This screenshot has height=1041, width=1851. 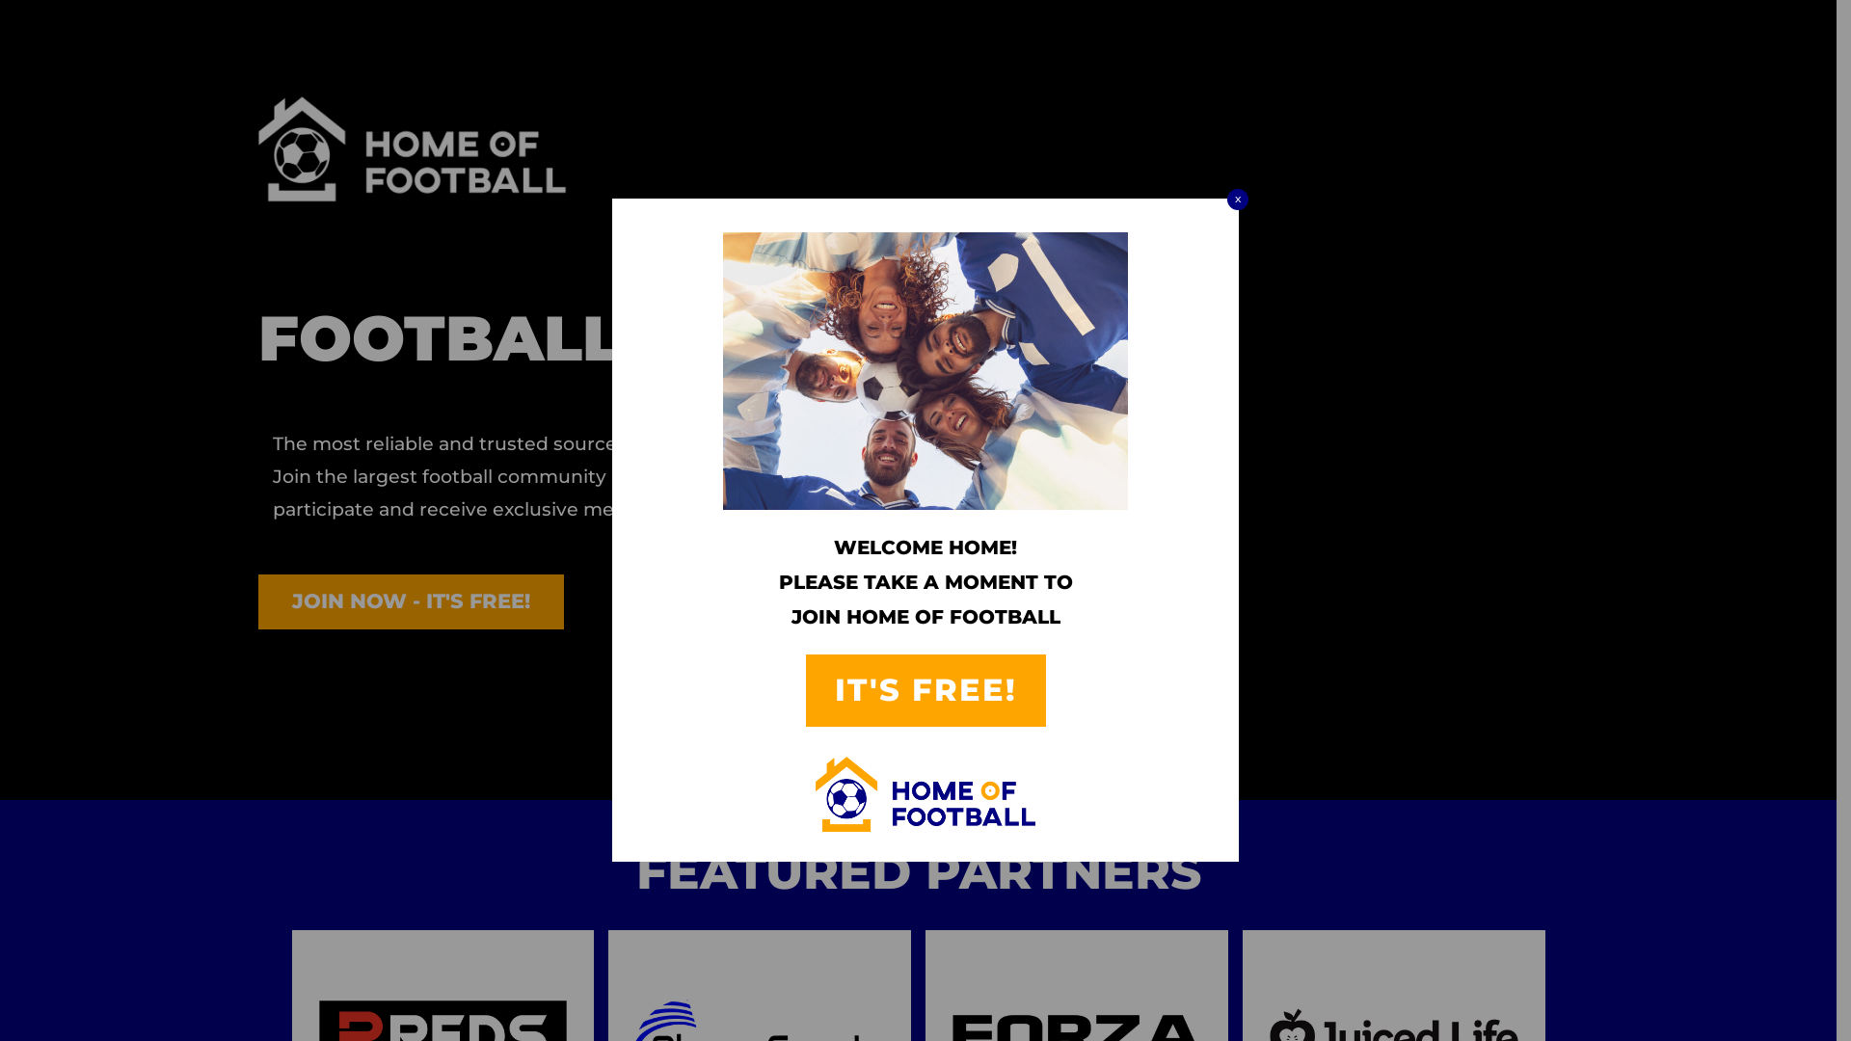 What do you see at coordinates (1238, 200) in the screenshot?
I see `x` at bounding box center [1238, 200].